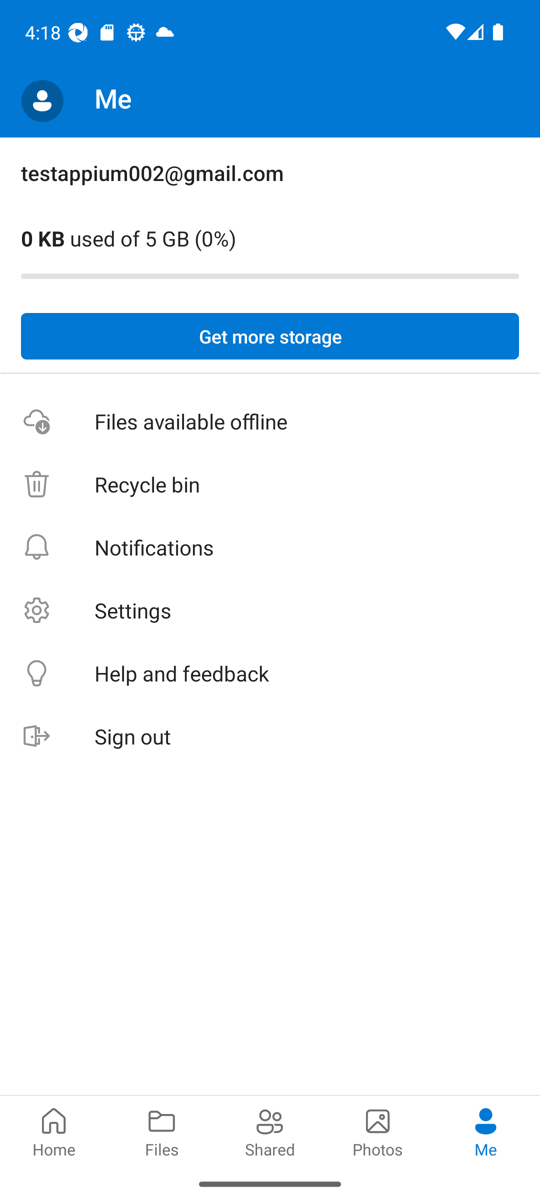  I want to click on Recycle bin, so click(270, 485).